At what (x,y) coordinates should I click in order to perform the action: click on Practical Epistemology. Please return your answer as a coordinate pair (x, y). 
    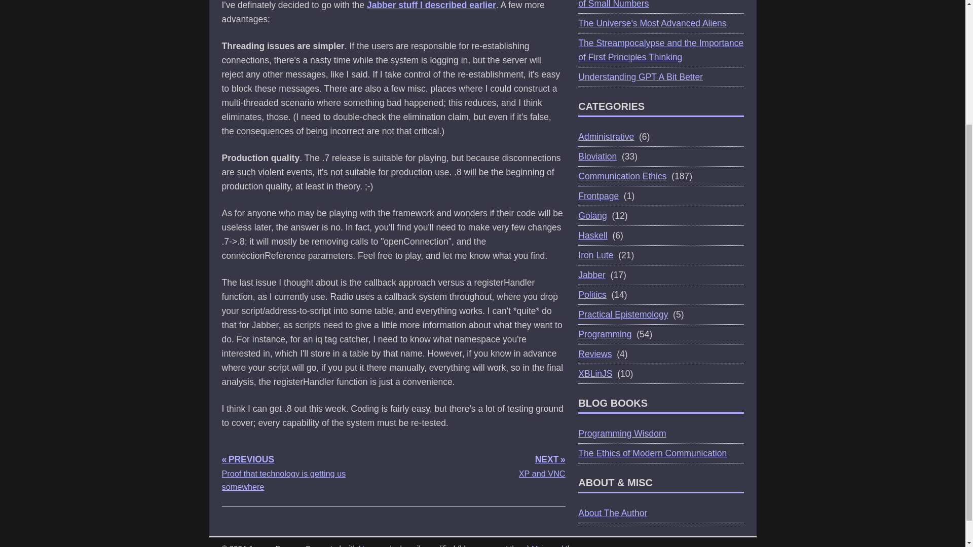
    Looking at the image, I should click on (622, 314).